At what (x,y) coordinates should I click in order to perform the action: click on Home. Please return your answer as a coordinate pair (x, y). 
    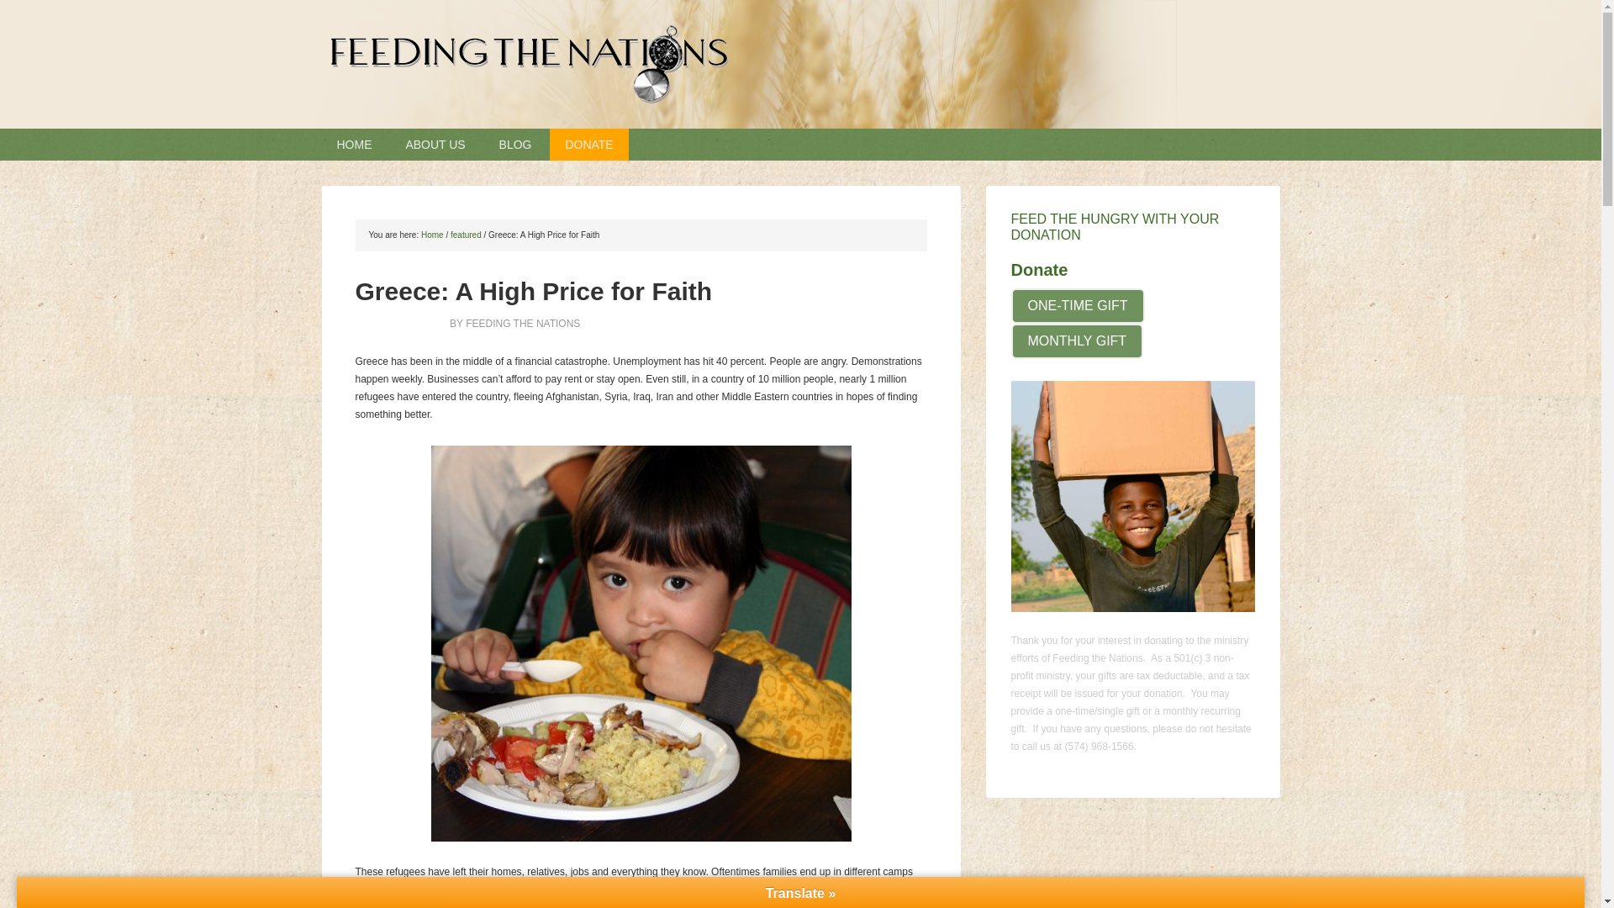
    Looking at the image, I should click on (432, 235).